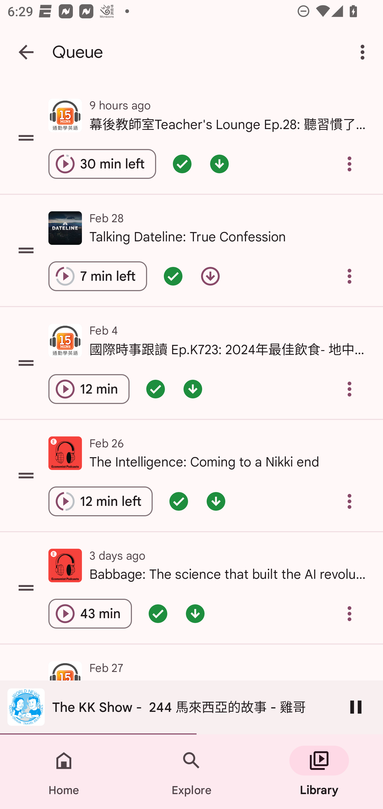 The height and width of the screenshot is (809, 383). Describe the element at coordinates (349, 164) in the screenshot. I see `Overflow menu` at that location.